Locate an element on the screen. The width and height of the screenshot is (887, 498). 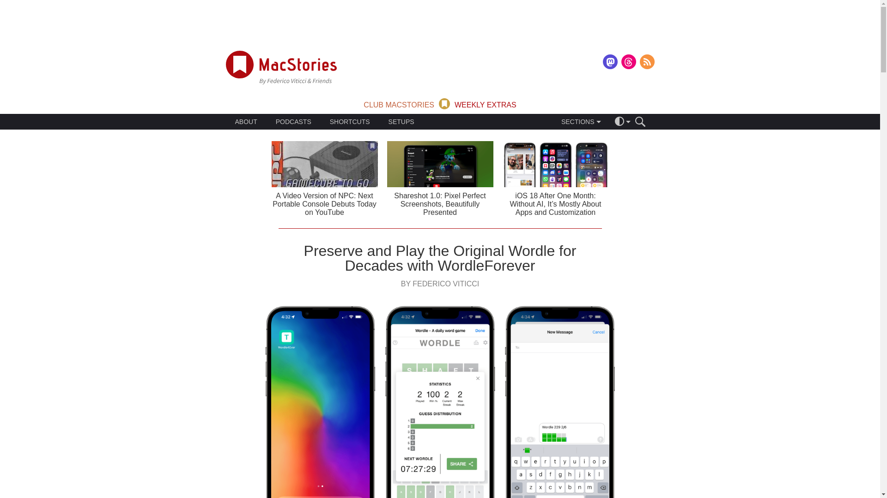
PODCASTS is located at coordinates (293, 122).